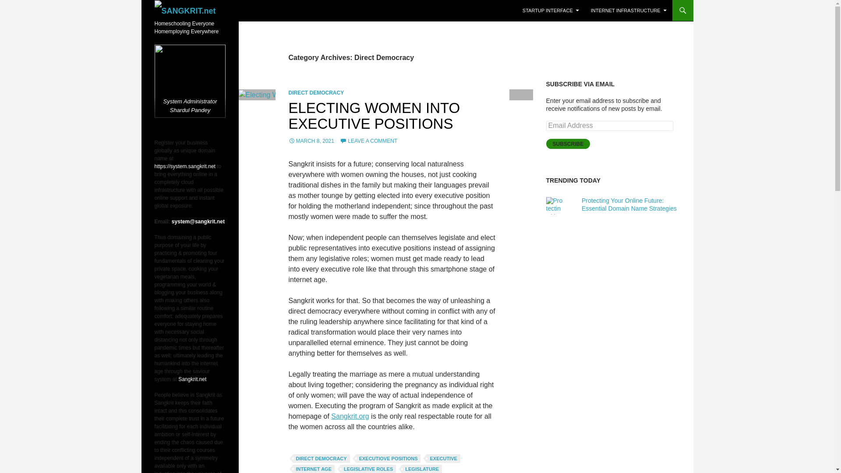  What do you see at coordinates (629, 11) in the screenshot?
I see `INTERNET INFRASTRUCTURE` at bounding box center [629, 11].